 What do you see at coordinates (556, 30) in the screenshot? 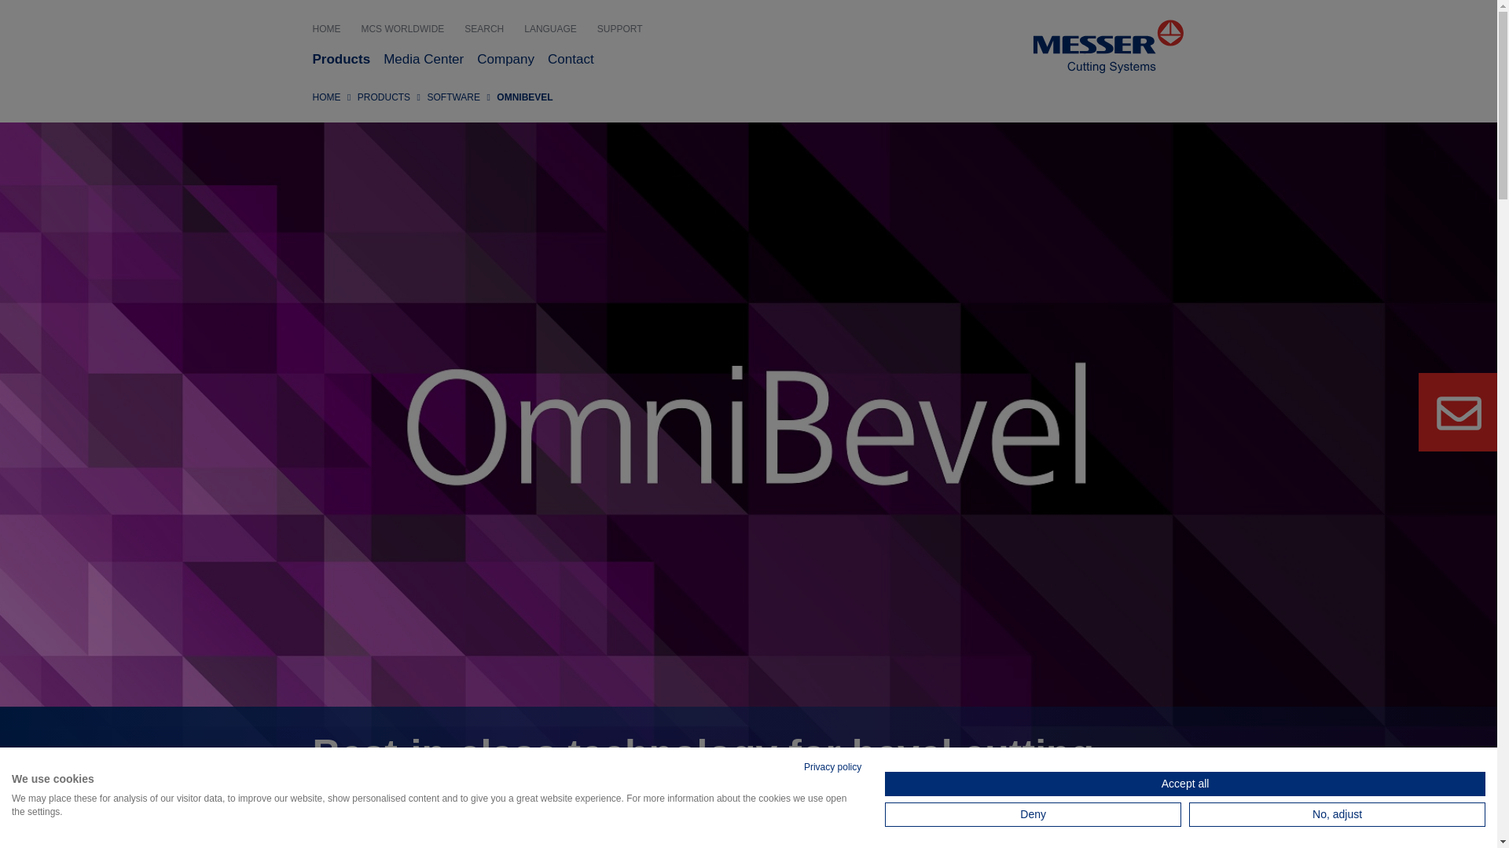
I see `LANGUAGE` at bounding box center [556, 30].